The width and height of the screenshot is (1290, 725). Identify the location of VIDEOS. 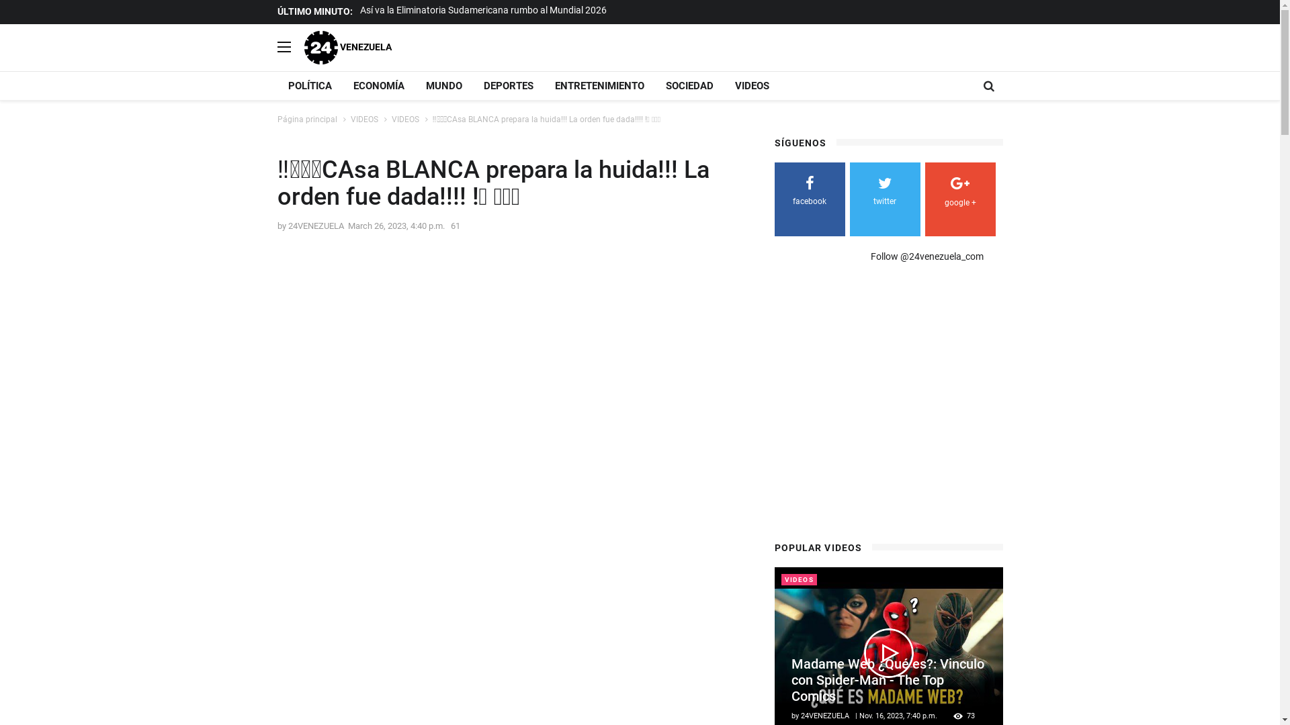
(752, 86).